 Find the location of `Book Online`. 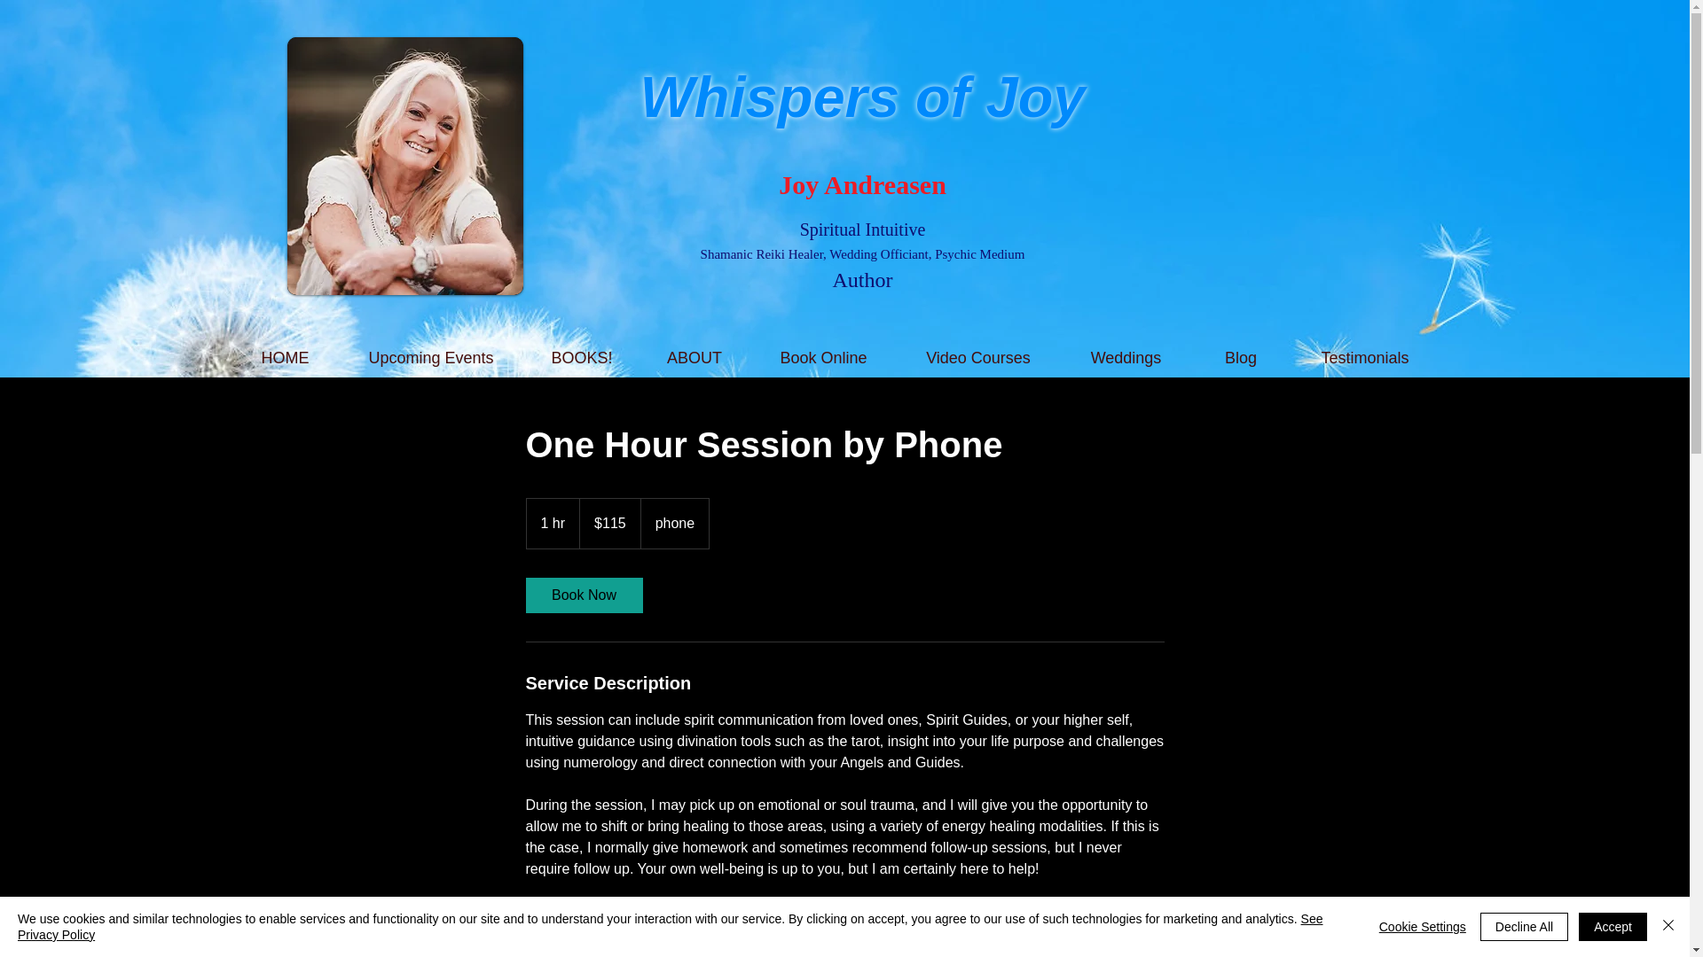

Book Online is located at coordinates (823, 358).